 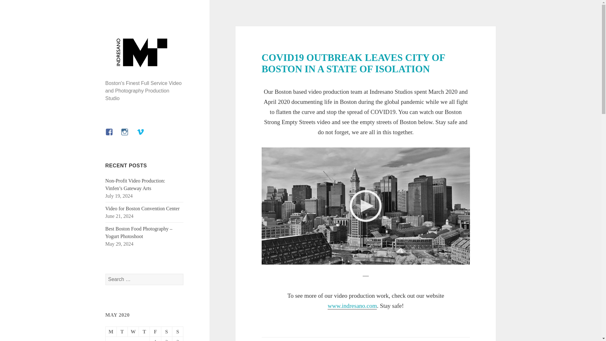 I want to click on Wednesday, so click(x=133, y=332).